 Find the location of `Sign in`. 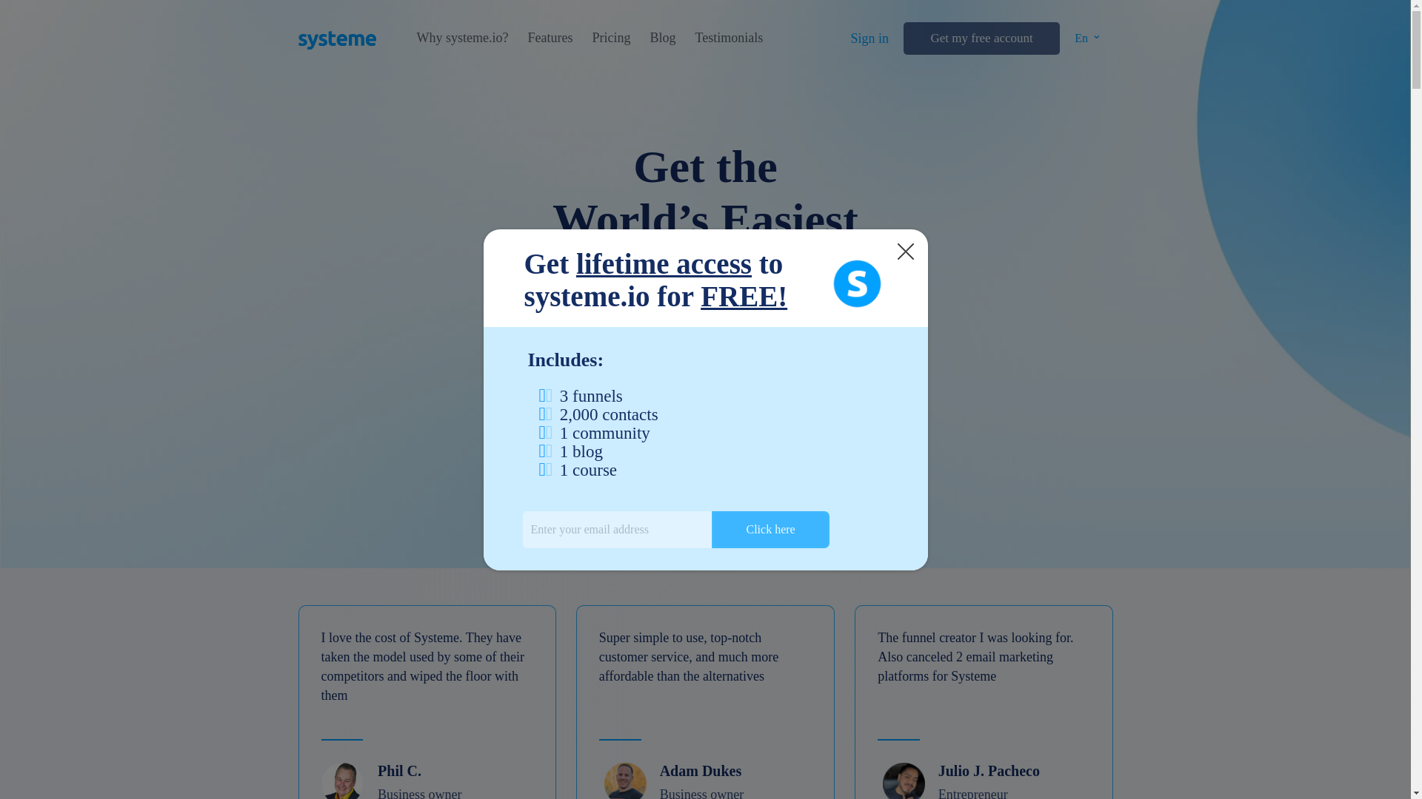

Sign in is located at coordinates (869, 38).